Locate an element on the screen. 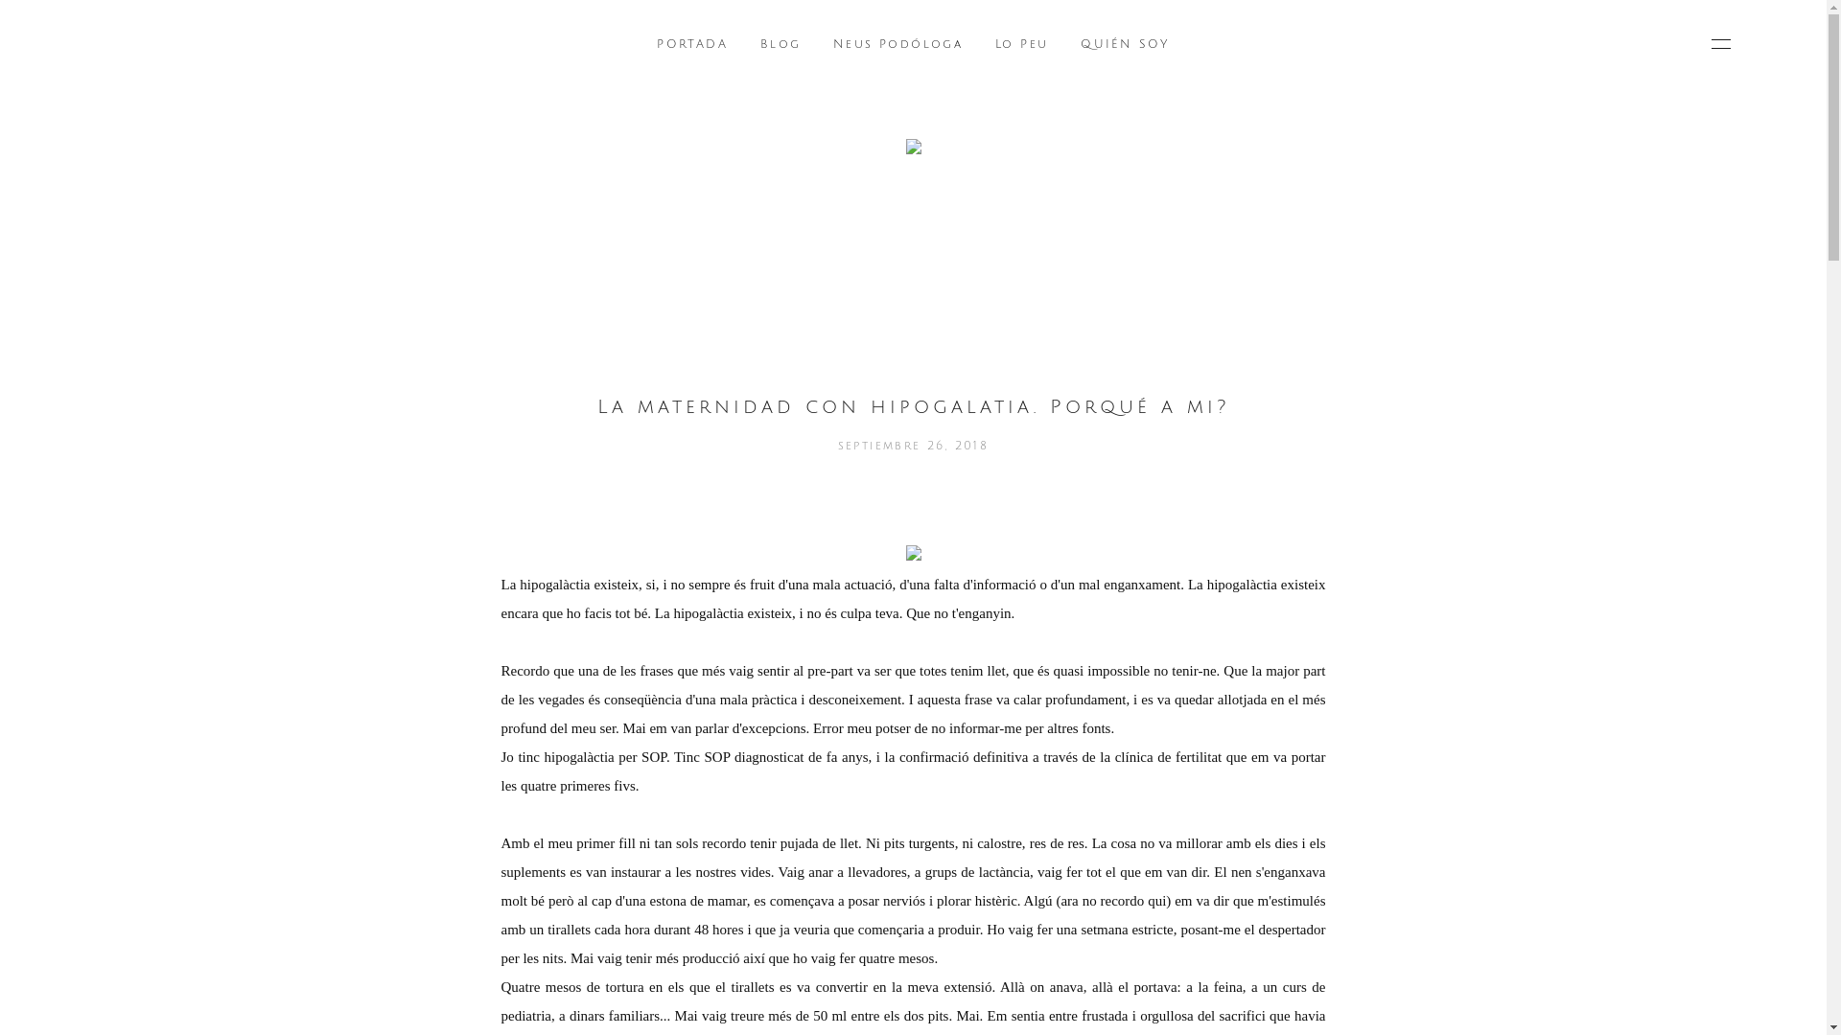 The image size is (1841, 1035). Blog is located at coordinates (781, 44).